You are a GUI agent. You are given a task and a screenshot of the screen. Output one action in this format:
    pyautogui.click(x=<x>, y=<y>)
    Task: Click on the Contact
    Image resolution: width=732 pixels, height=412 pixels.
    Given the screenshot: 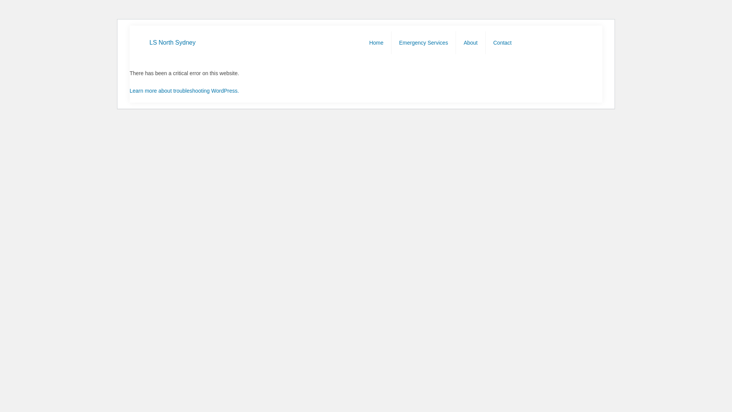 What is the action you would take?
    pyautogui.click(x=502, y=43)
    